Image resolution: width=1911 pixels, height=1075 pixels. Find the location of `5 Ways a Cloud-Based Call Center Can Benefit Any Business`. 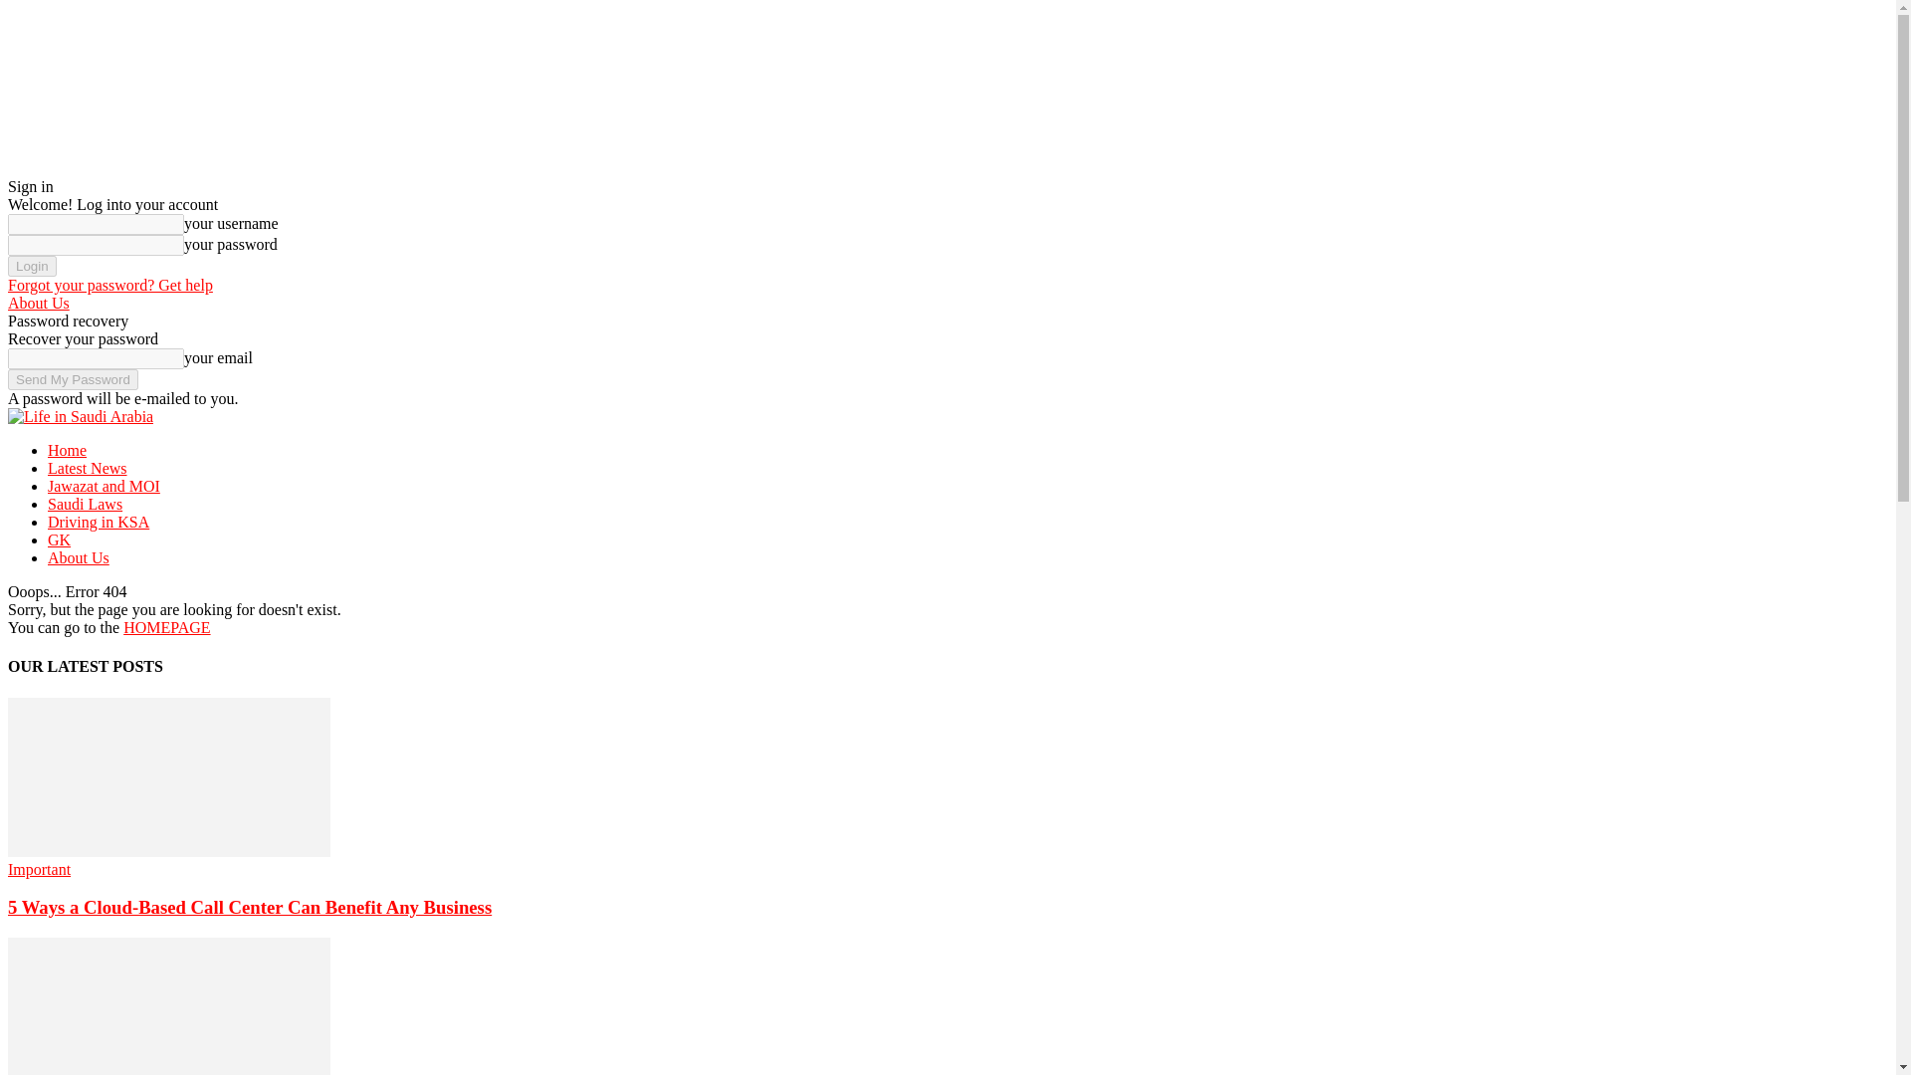

5 Ways a Cloud-Based Call Center Can Benefit Any Business is located at coordinates (169, 851).